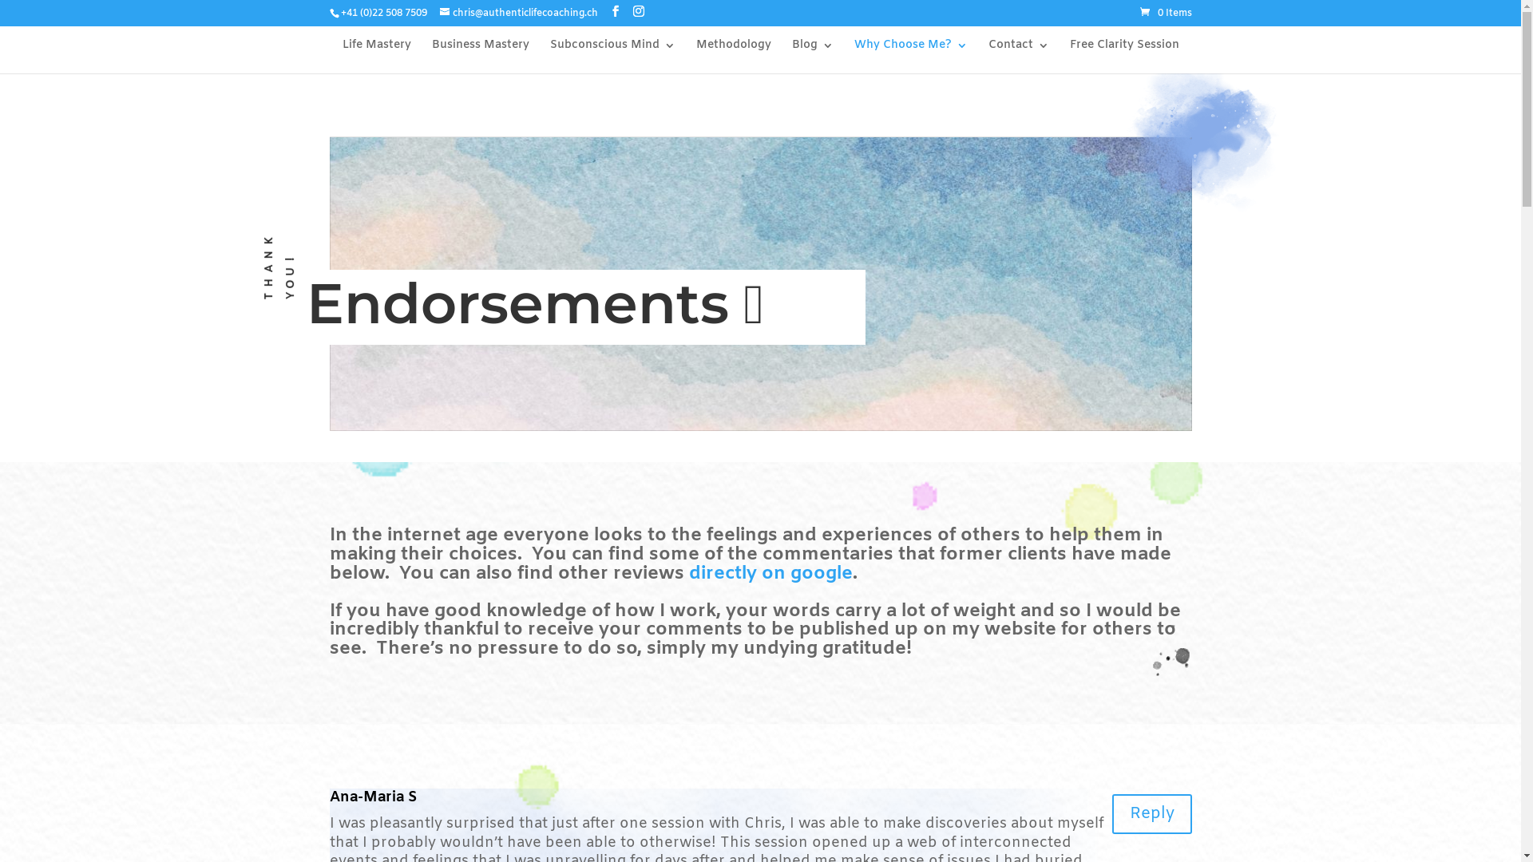  What do you see at coordinates (612, 57) in the screenshot?
I see `Subconscious Mind` at bounding box center [612, 57].